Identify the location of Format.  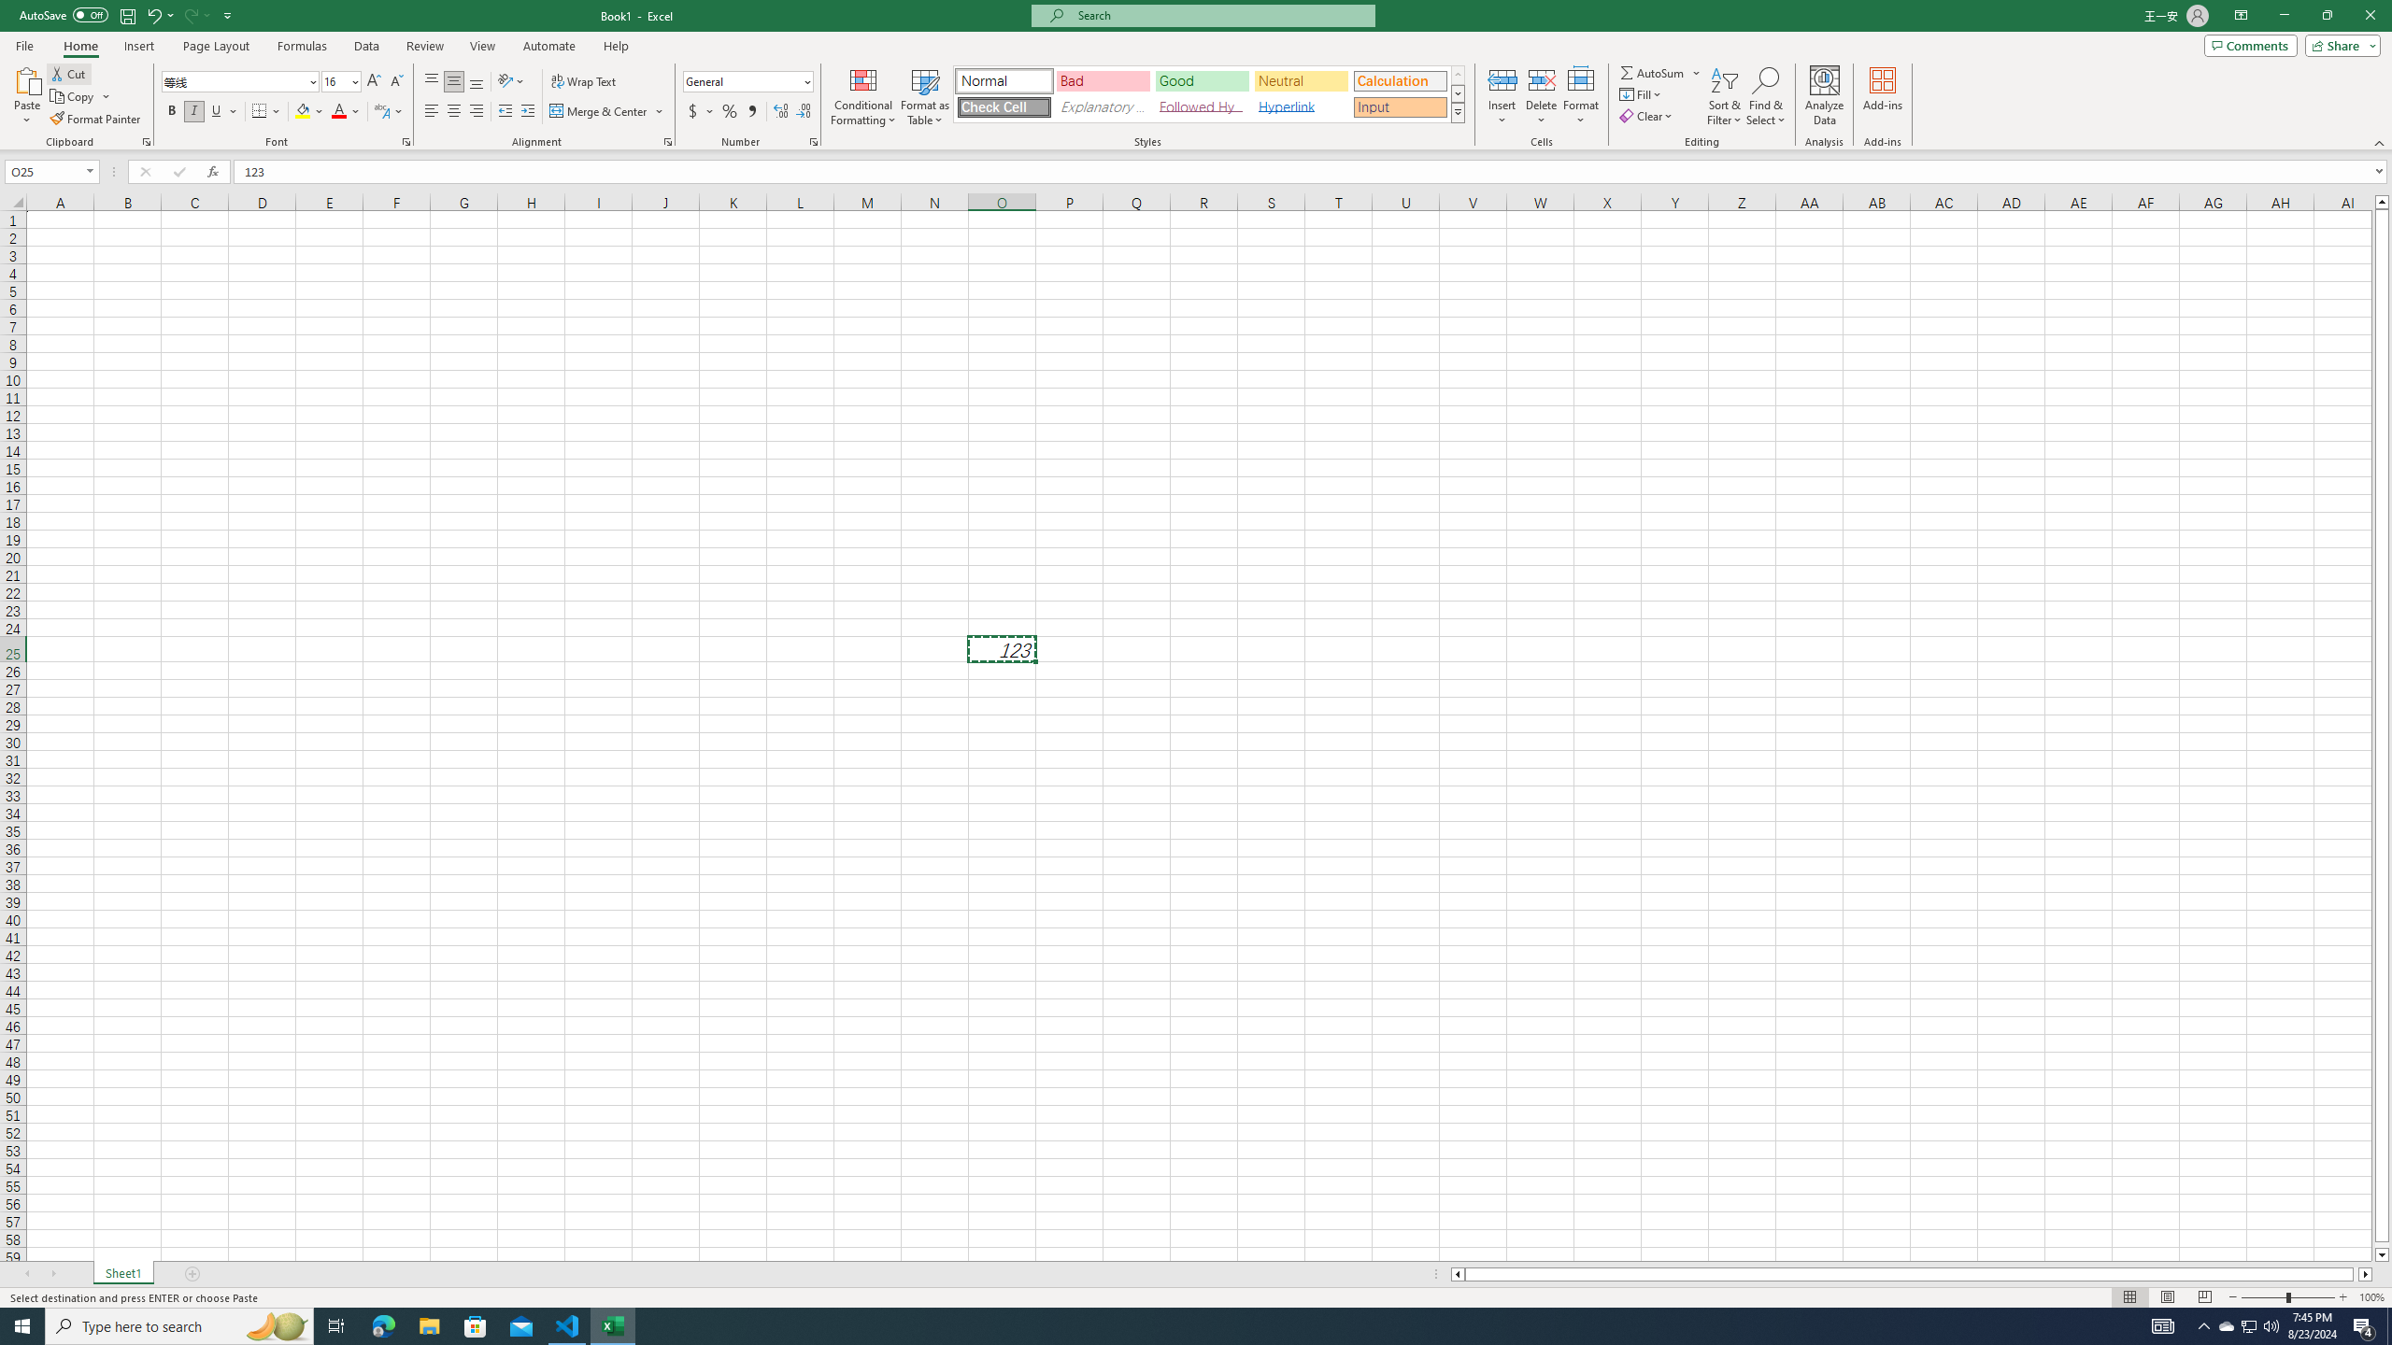
(1582, 96).